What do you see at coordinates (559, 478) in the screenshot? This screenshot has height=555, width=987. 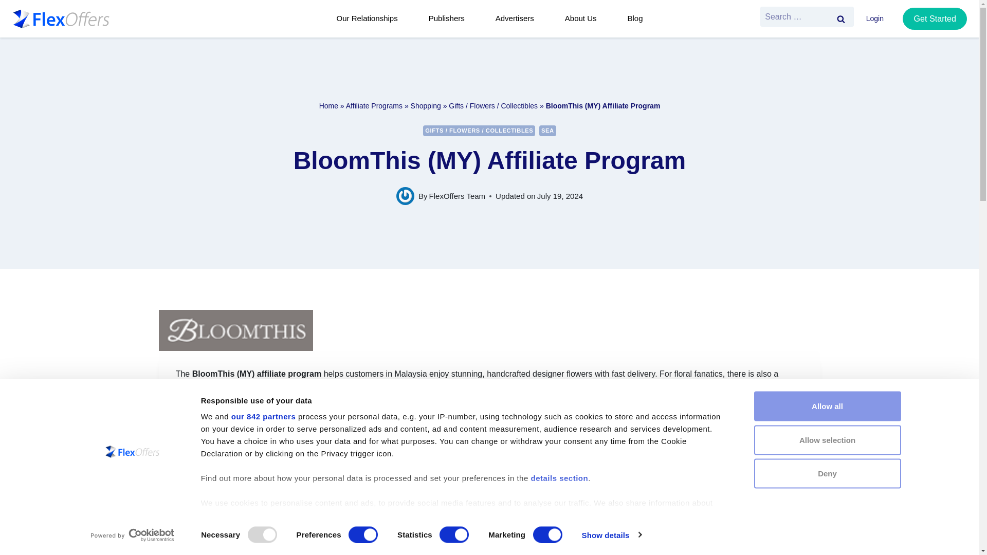 I see `details section` at bounding box center [559, 478].